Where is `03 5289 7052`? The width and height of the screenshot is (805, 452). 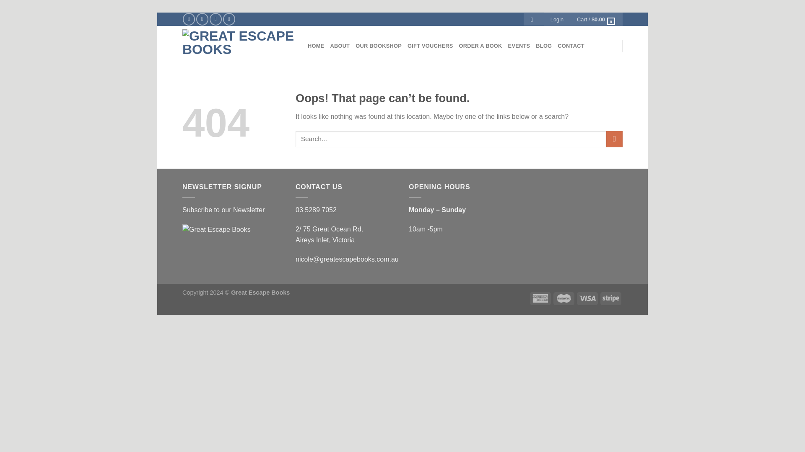 03 5289 7052 is located at coordinates (316, 209).